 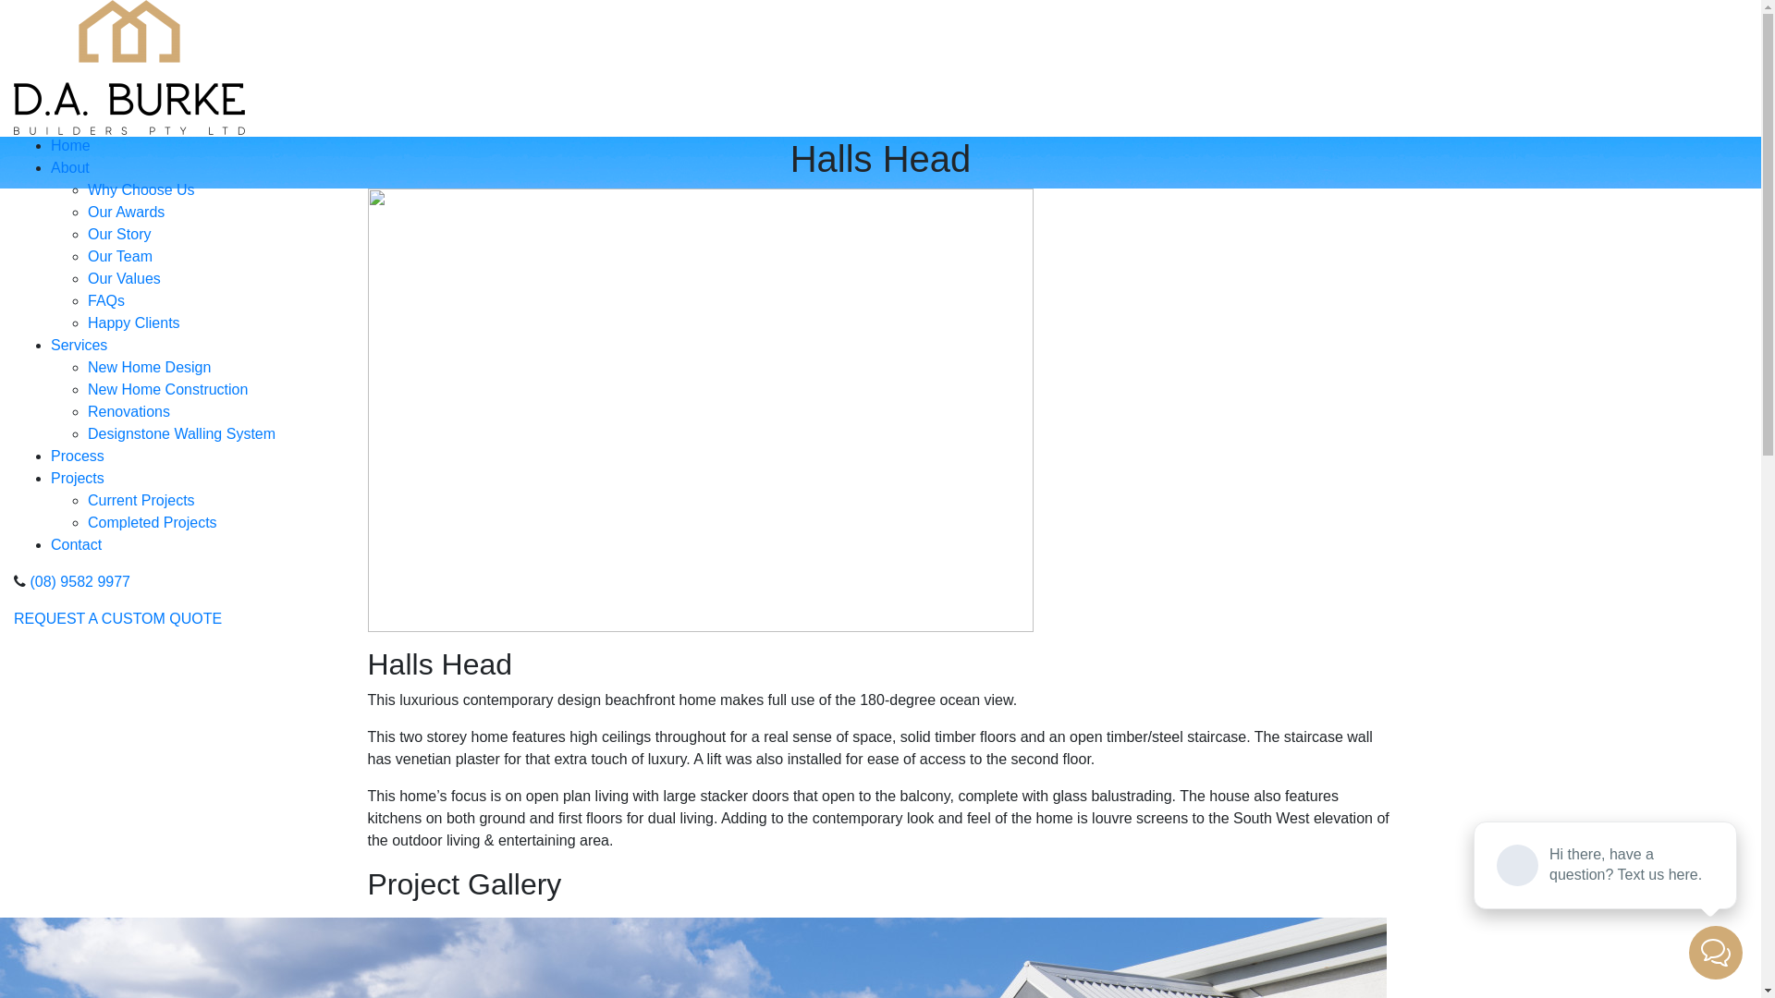 I want to click on Contact, so click(x=76, y=545).